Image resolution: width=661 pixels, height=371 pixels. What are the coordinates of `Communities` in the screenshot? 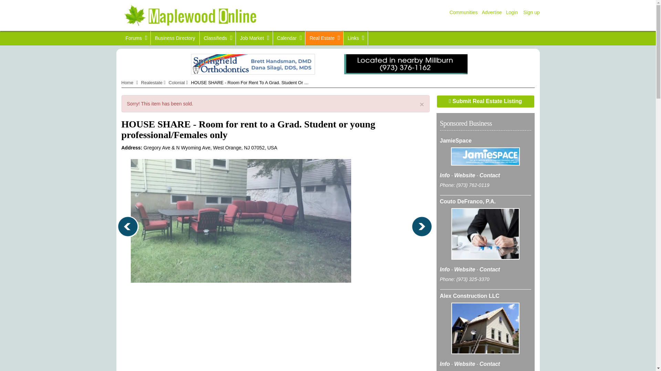 It's located at (463, 12).